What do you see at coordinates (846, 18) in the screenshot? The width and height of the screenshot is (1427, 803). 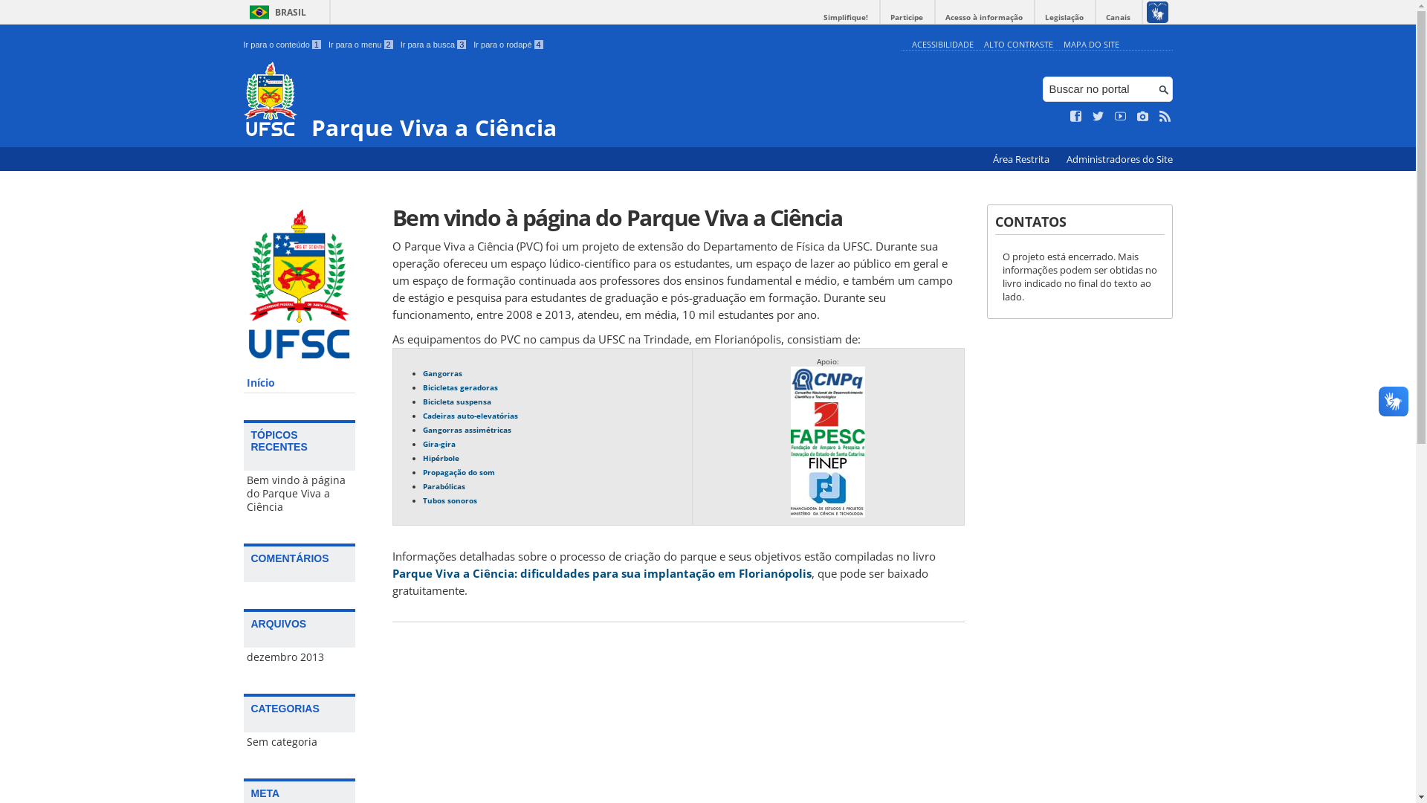 I see `Simplifique!` at bounding box center [846, 18].